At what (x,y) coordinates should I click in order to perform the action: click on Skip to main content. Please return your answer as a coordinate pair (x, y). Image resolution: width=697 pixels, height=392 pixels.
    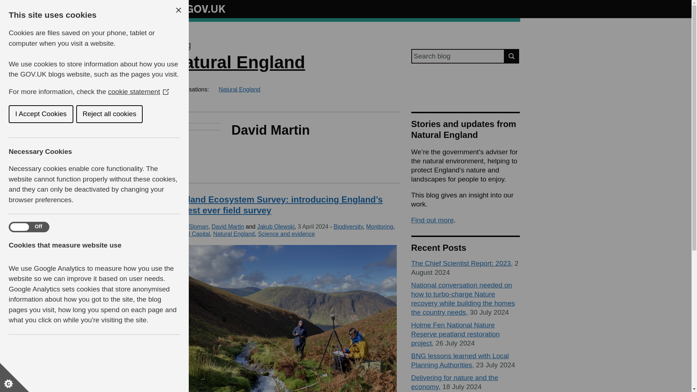
    Looking at the image, I should click on (5, 4).